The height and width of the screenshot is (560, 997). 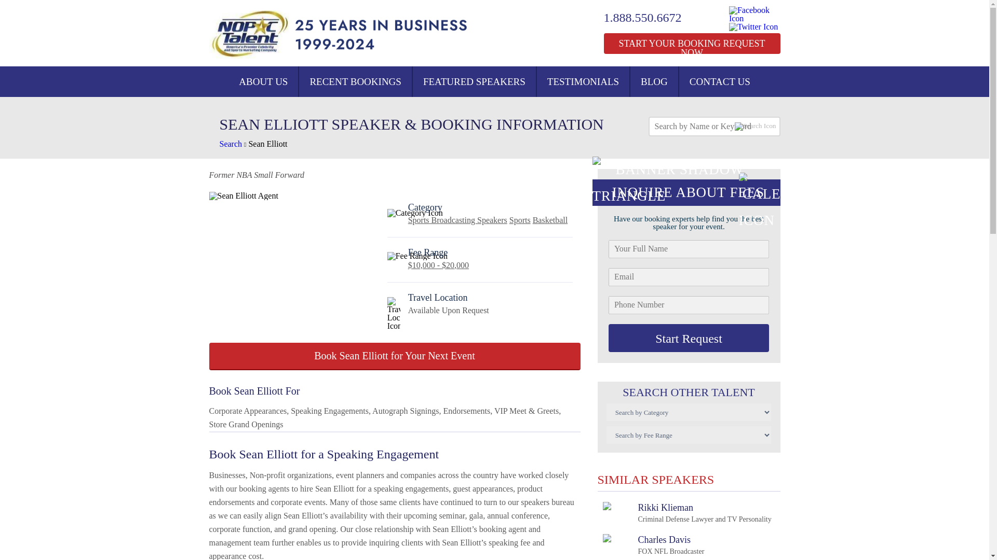 What do you see at coordinates (686, 512) in the screenshot?
I see `START YOUR BOOKING REQUEST NOW` at bounding box center [686, 512].